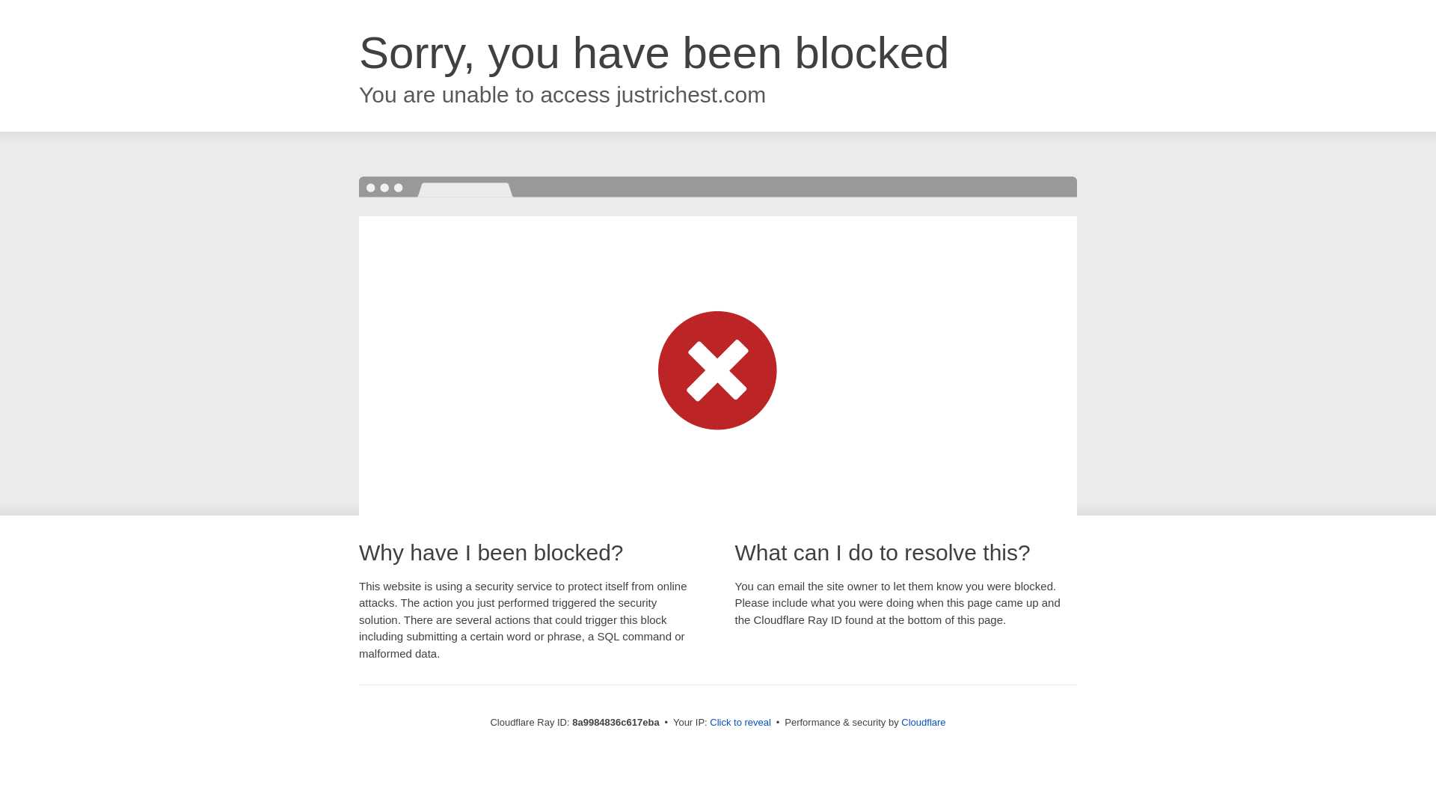 The width and height of the screenshot is (1436, 808). I want to click on Cloudflare, so click(923, 722).